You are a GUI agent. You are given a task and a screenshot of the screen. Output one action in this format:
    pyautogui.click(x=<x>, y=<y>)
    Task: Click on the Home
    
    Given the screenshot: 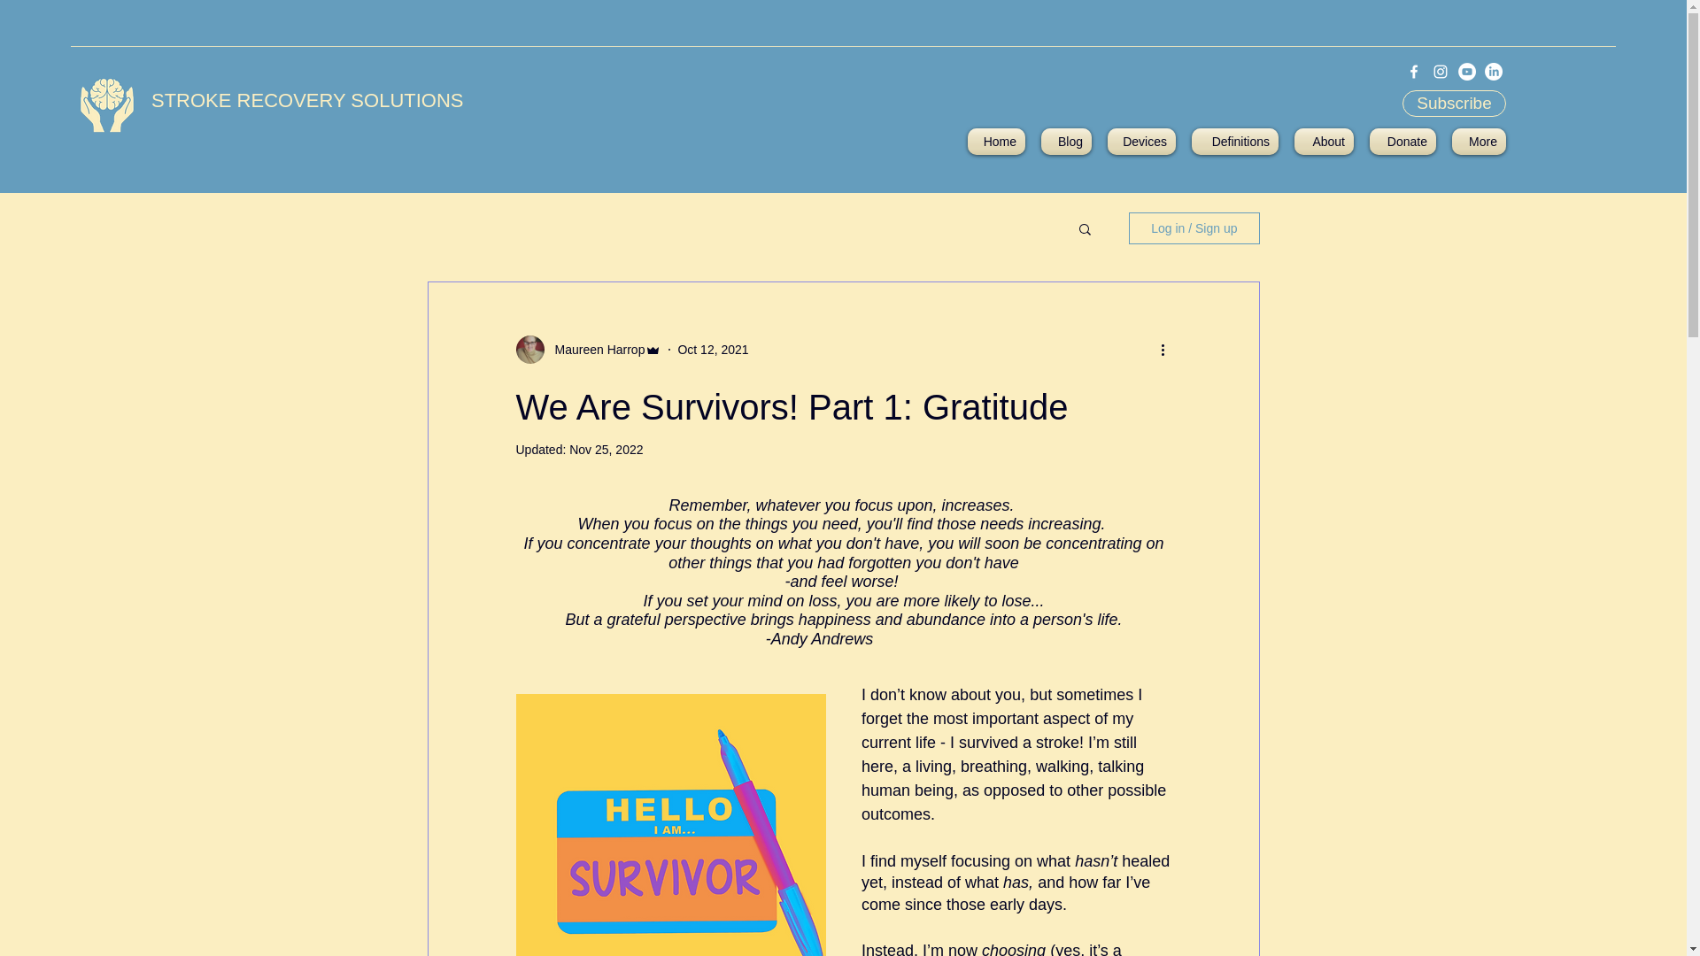 What is the action you would take?
    pyautogui.click(x=1001, y=141)
    